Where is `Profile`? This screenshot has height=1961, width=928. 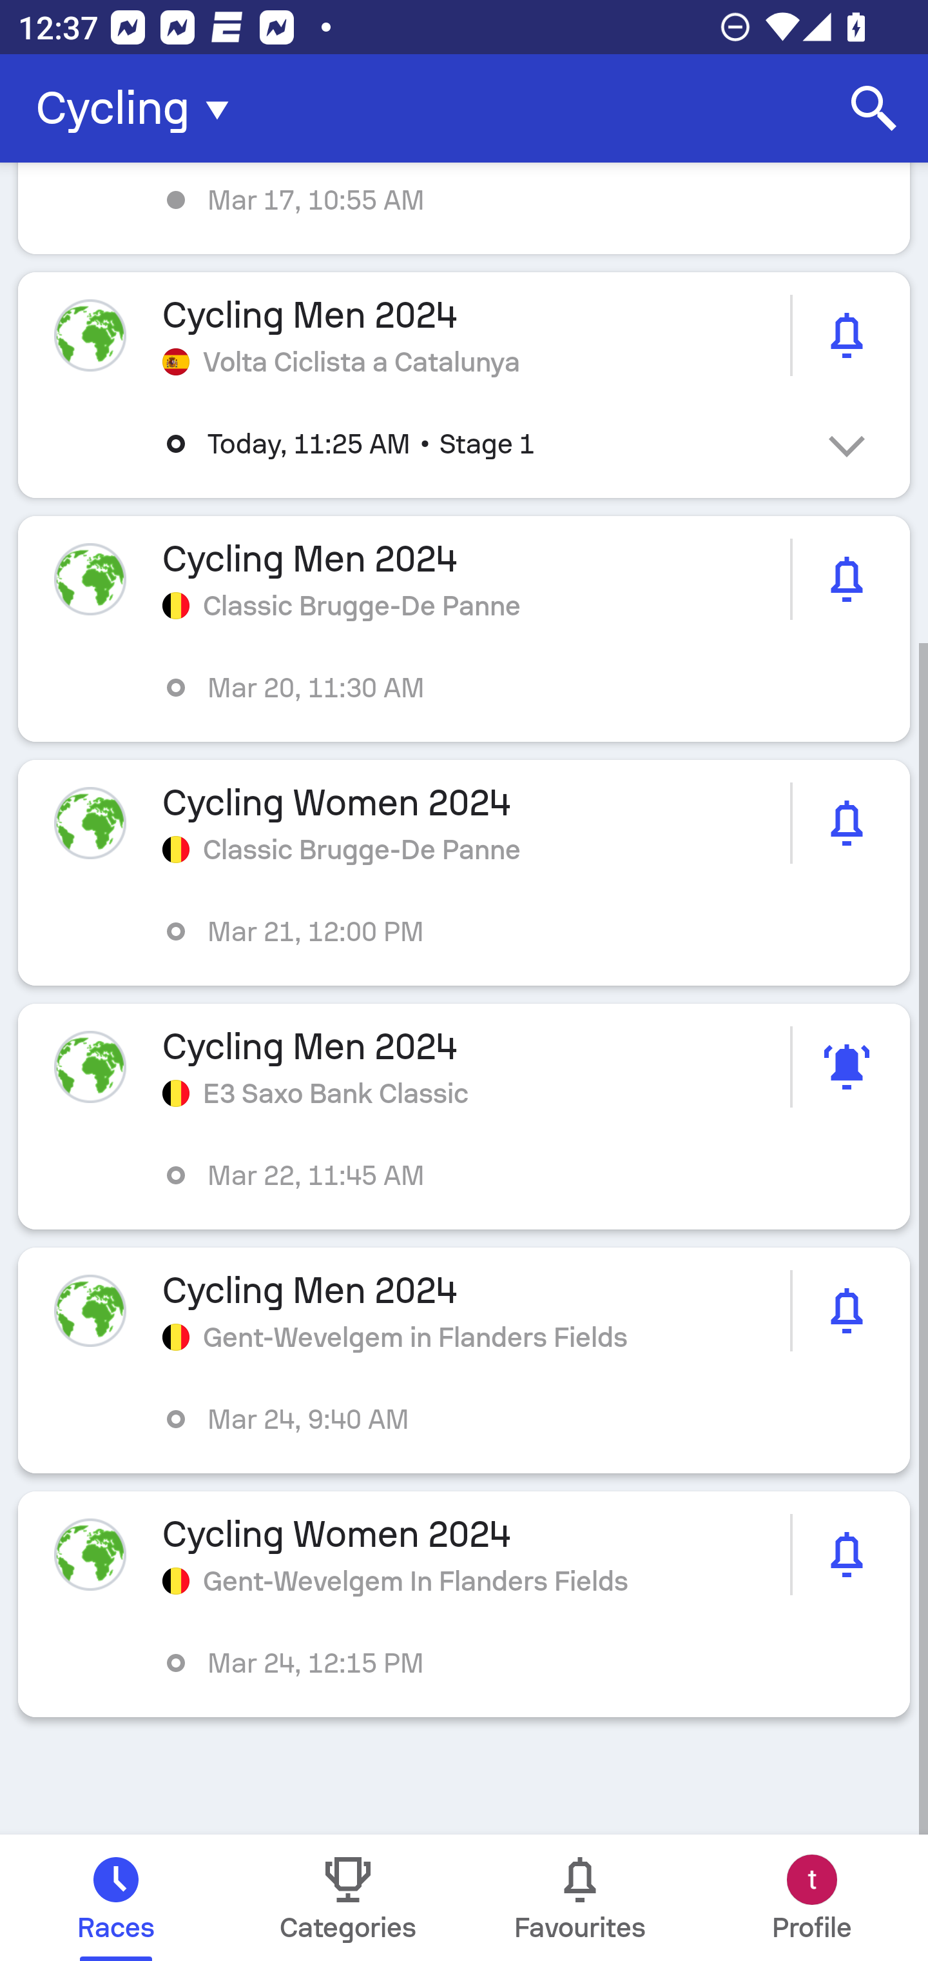
Profile is located at coordinates (812, 1898).